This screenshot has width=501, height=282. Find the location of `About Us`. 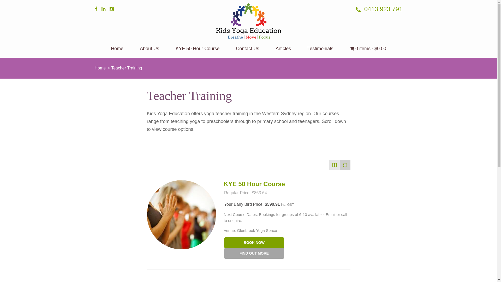

About Us is located at coordinates (150, 52).